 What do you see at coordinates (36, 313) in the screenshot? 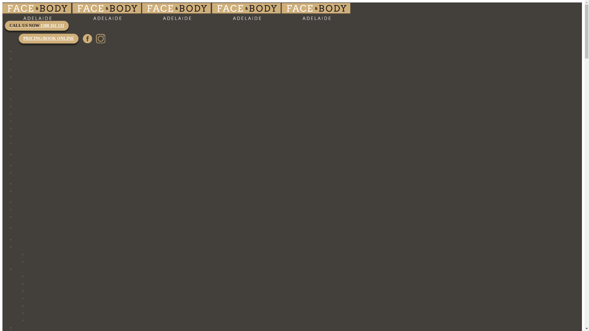
I see `Lip Fillers` at bounding box center [36, 313].